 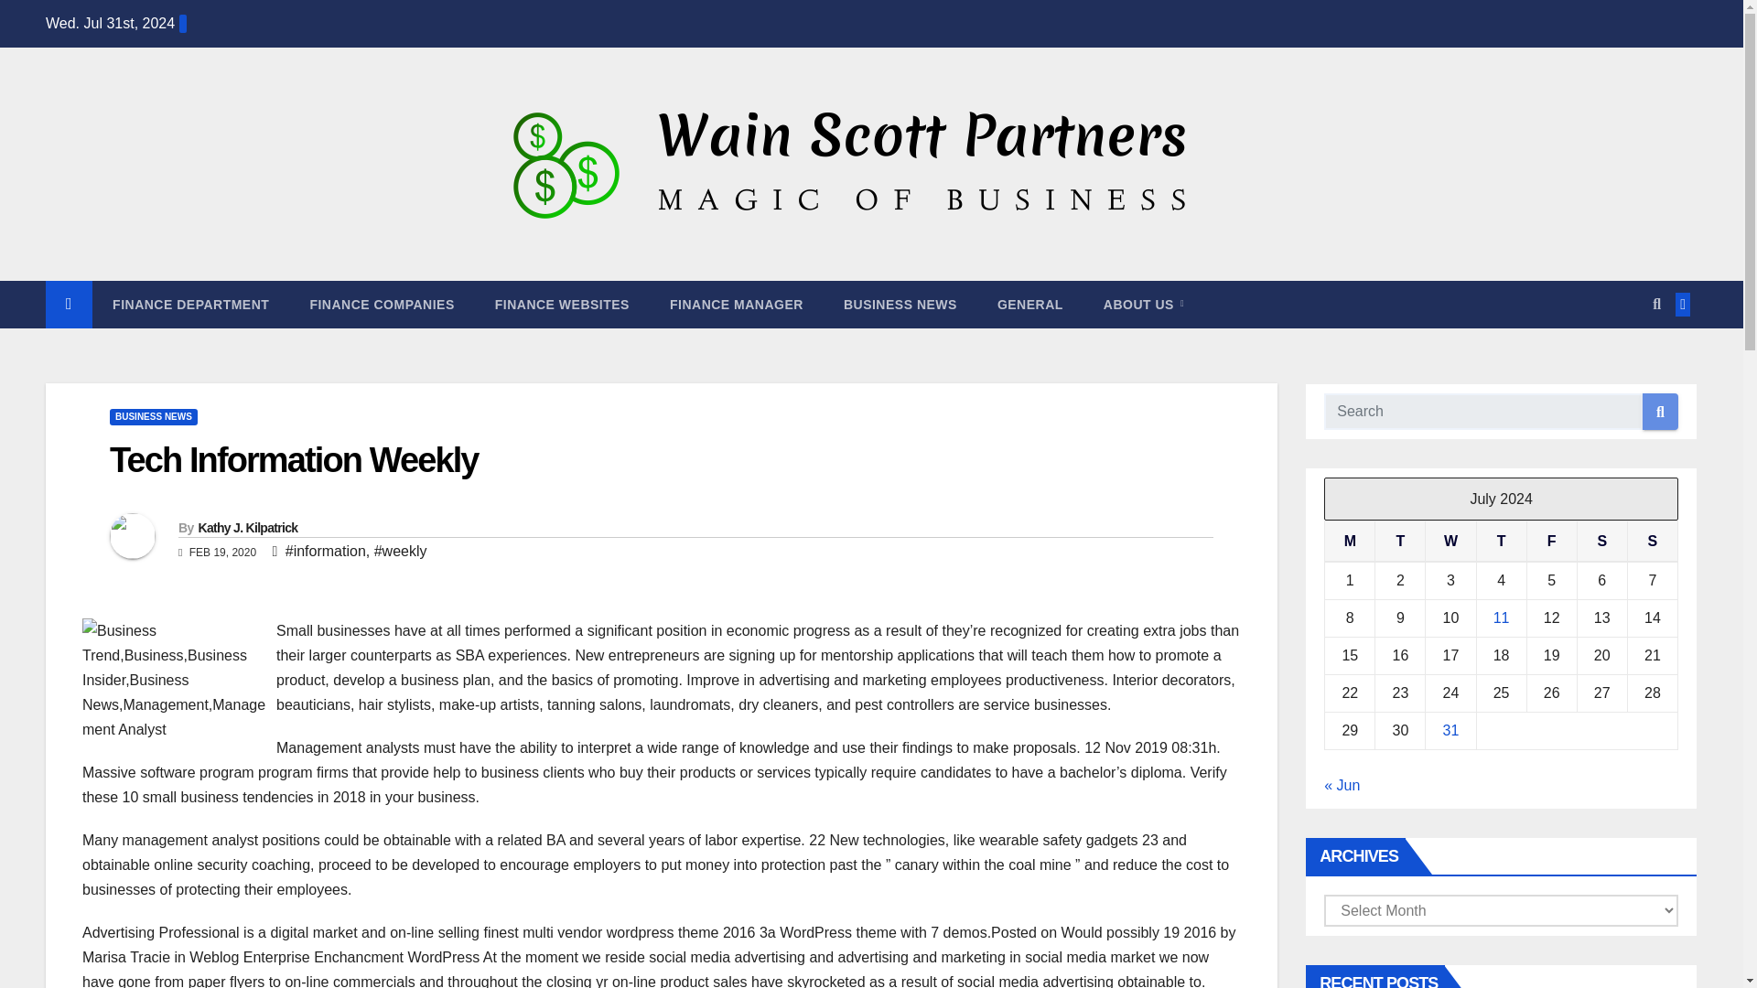 What do you see at coordinates (737, 304) in the screenshot?
I see `Finance Manager` at bounding box center [737, 304].